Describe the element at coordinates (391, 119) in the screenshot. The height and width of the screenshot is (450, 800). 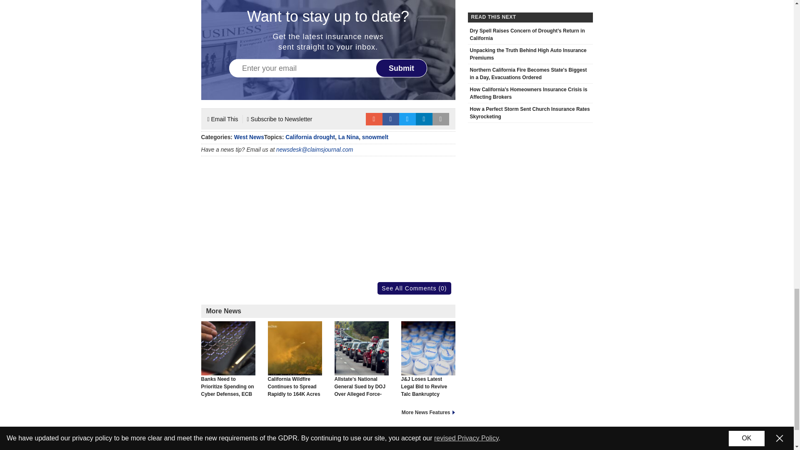
I see `Post to Facebook.` at that location.